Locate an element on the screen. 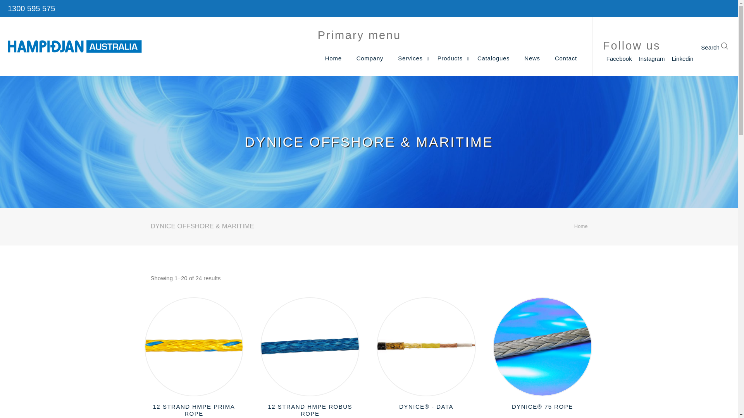  Home is located at coordinates (333, 58).